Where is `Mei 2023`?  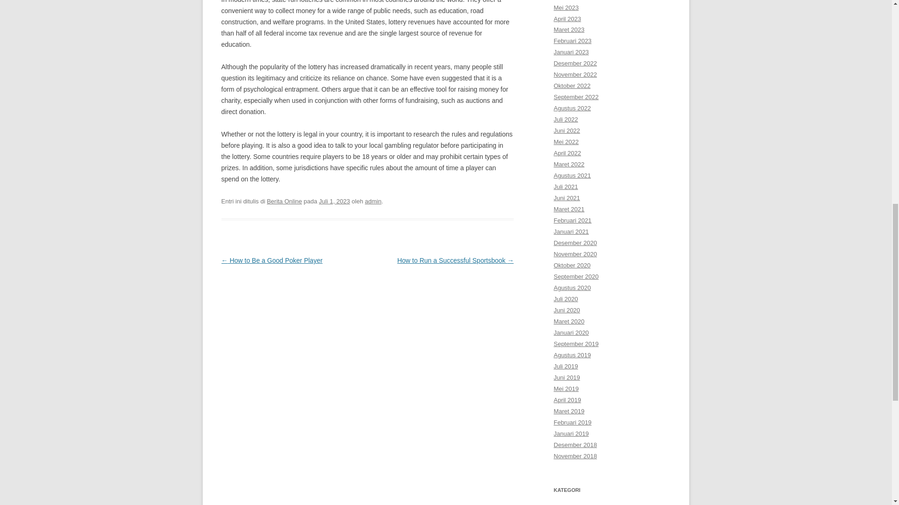 Mei 2023 is located at coordinates (566, 7).